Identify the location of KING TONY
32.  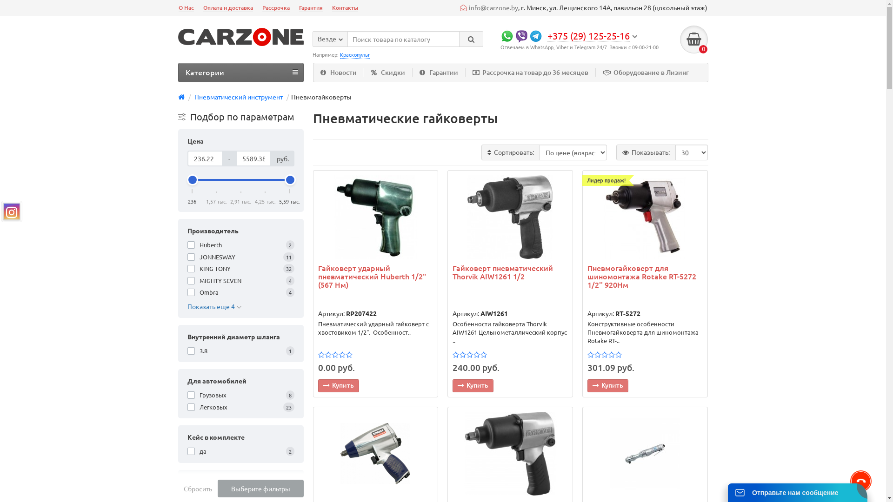
(240, 269).